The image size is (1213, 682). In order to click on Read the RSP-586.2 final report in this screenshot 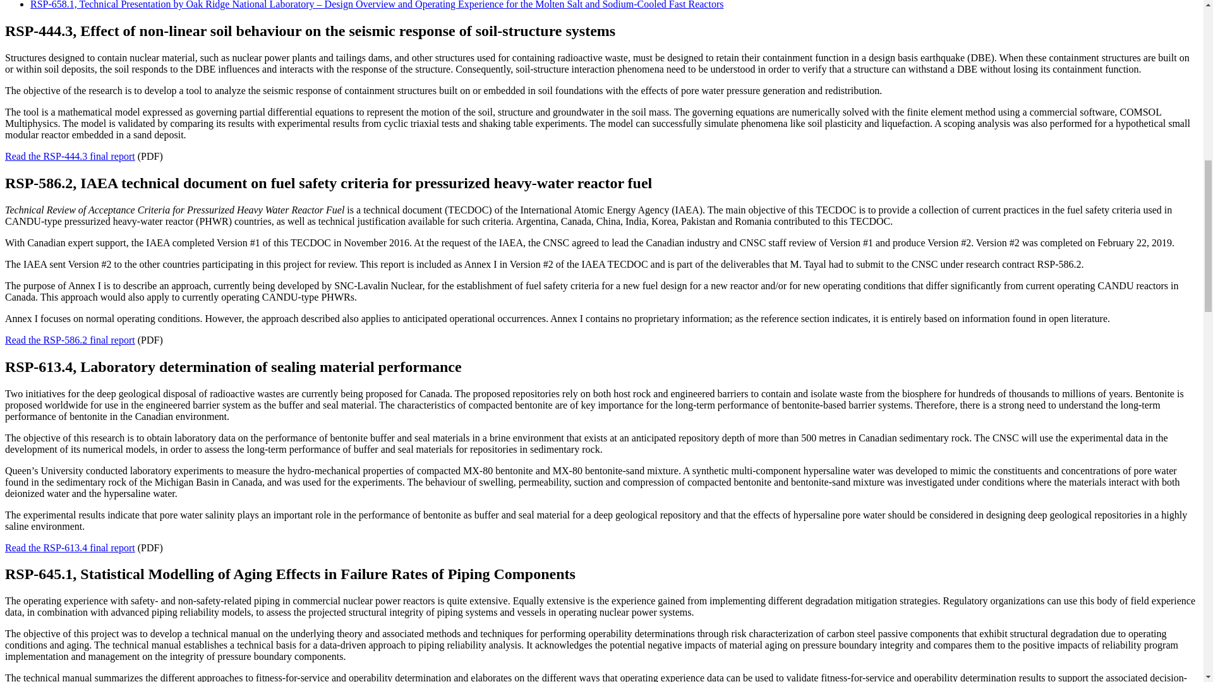, I will do `click(69, 340)`.